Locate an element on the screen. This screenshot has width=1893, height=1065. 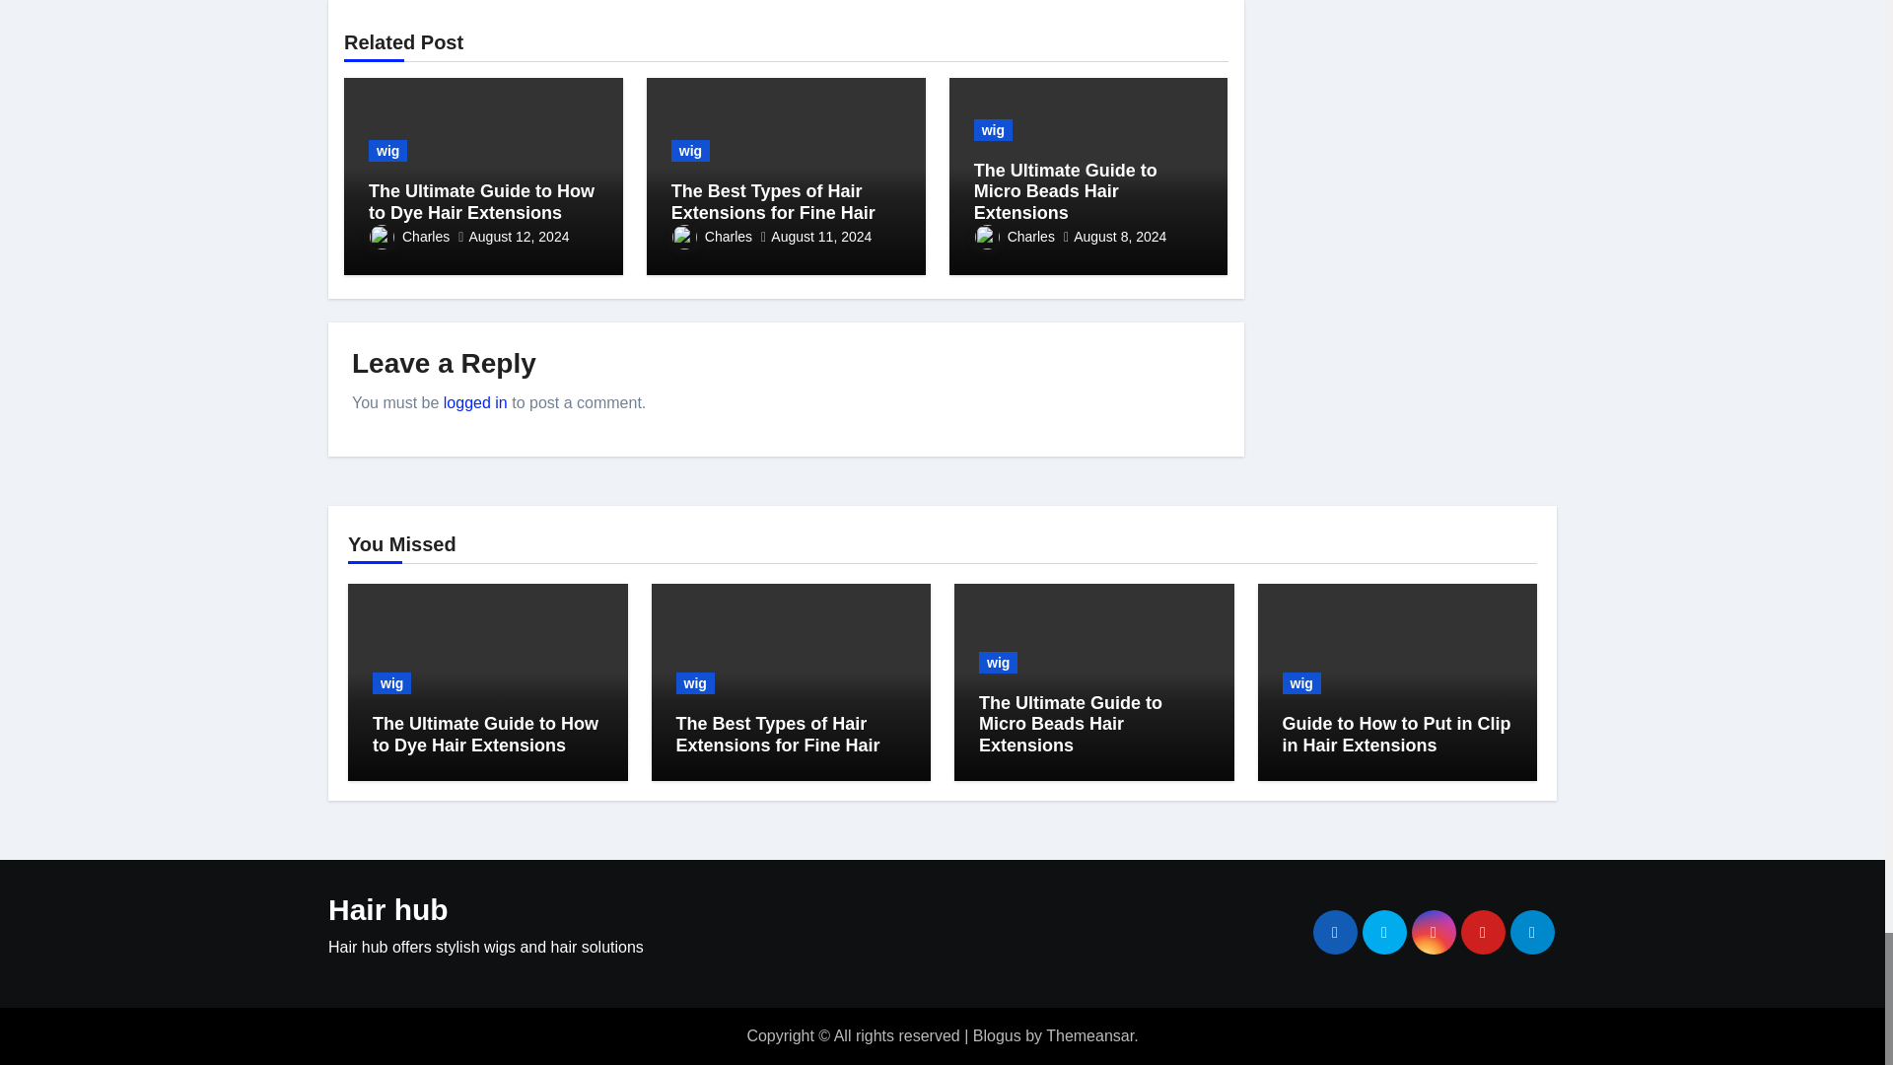
Permalink to: Guide to How to Put in Clip in Hair Extensions is located at coordinates (1396, 734).